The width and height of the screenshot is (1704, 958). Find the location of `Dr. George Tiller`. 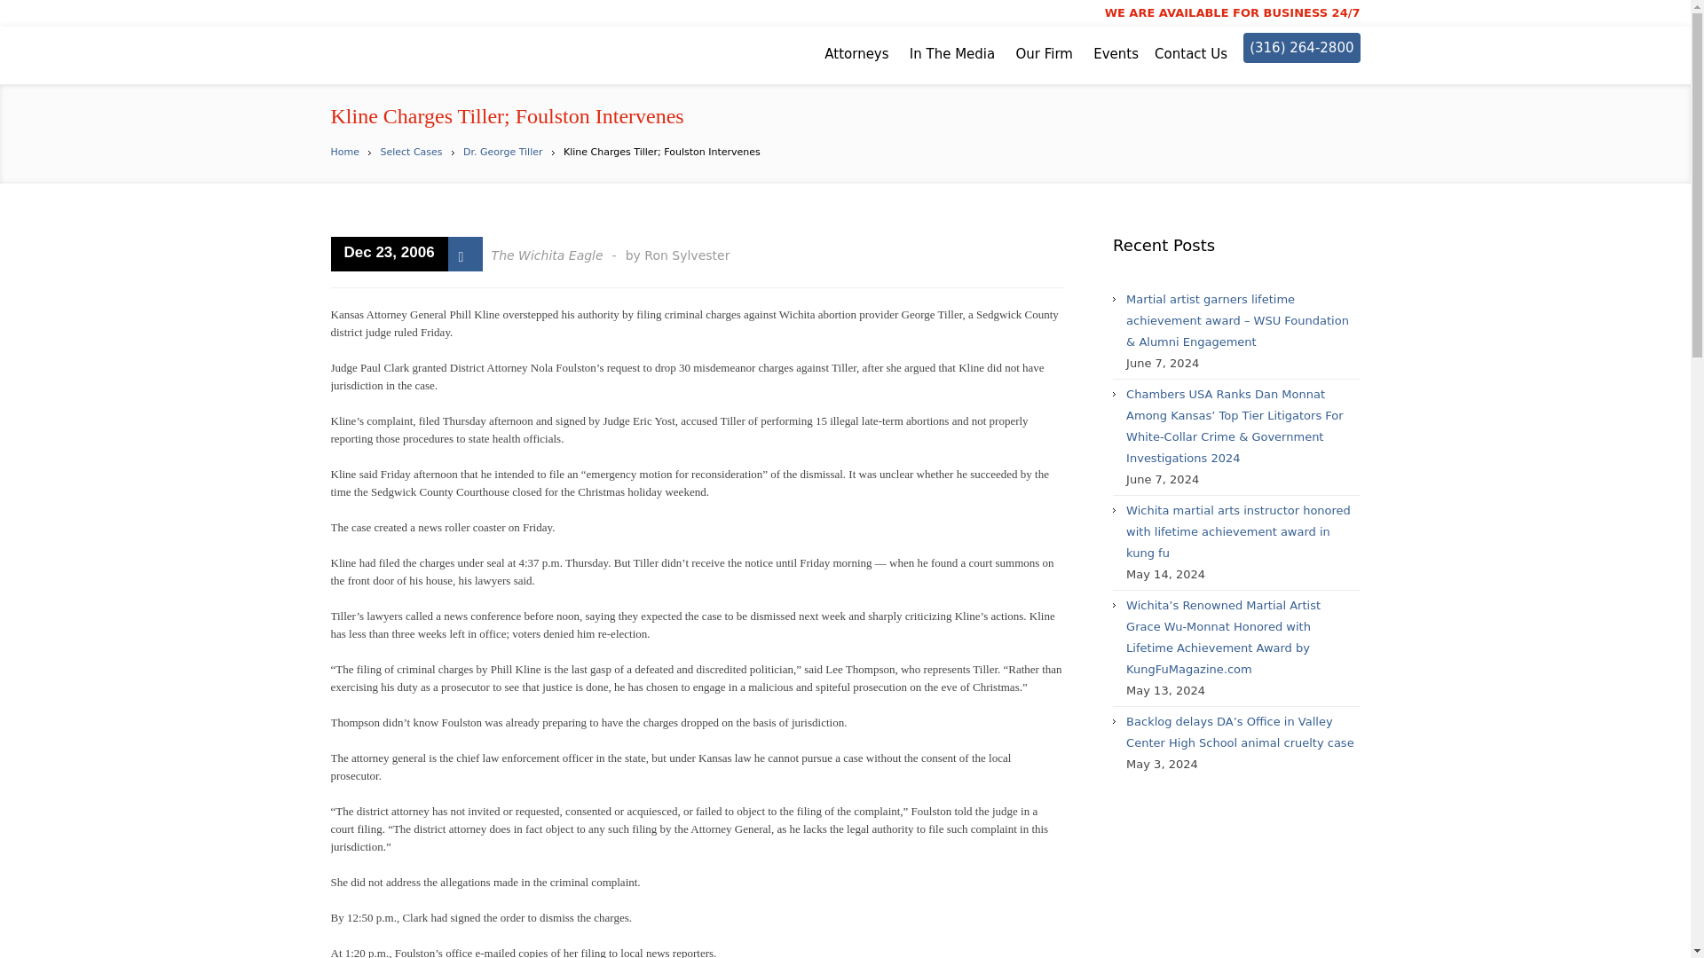

Dr. George Tiller is located at coordinates (502, 153).